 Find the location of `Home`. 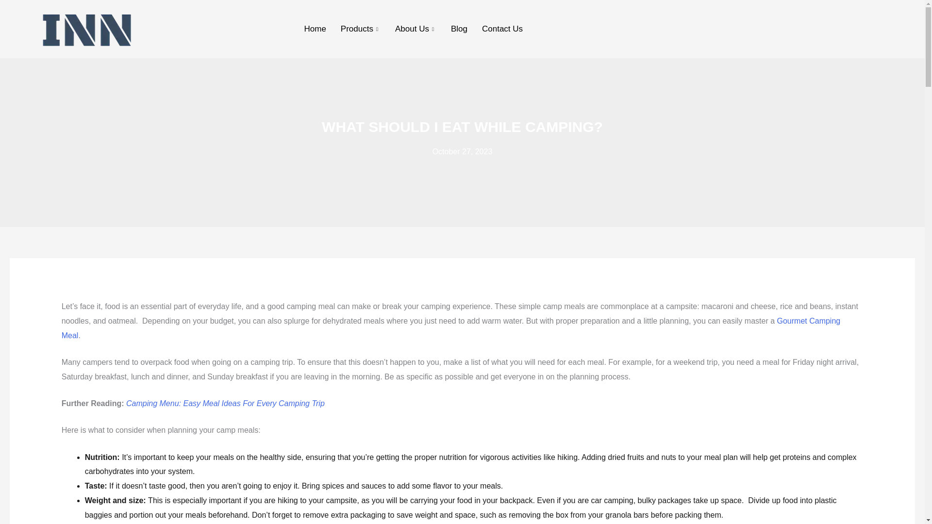

Home is located at coordinates (316, 29).